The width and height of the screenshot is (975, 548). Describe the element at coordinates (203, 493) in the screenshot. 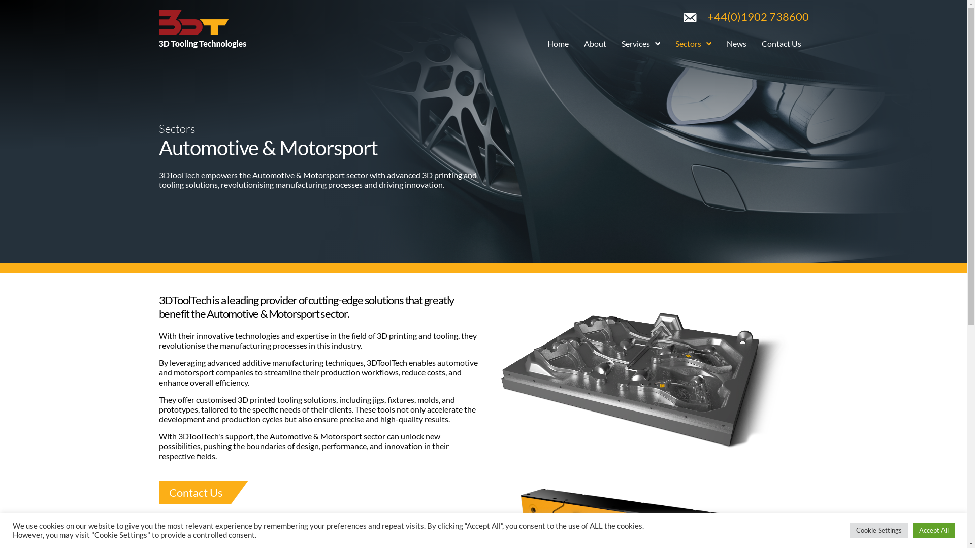

I see `Contact Us` at that location.